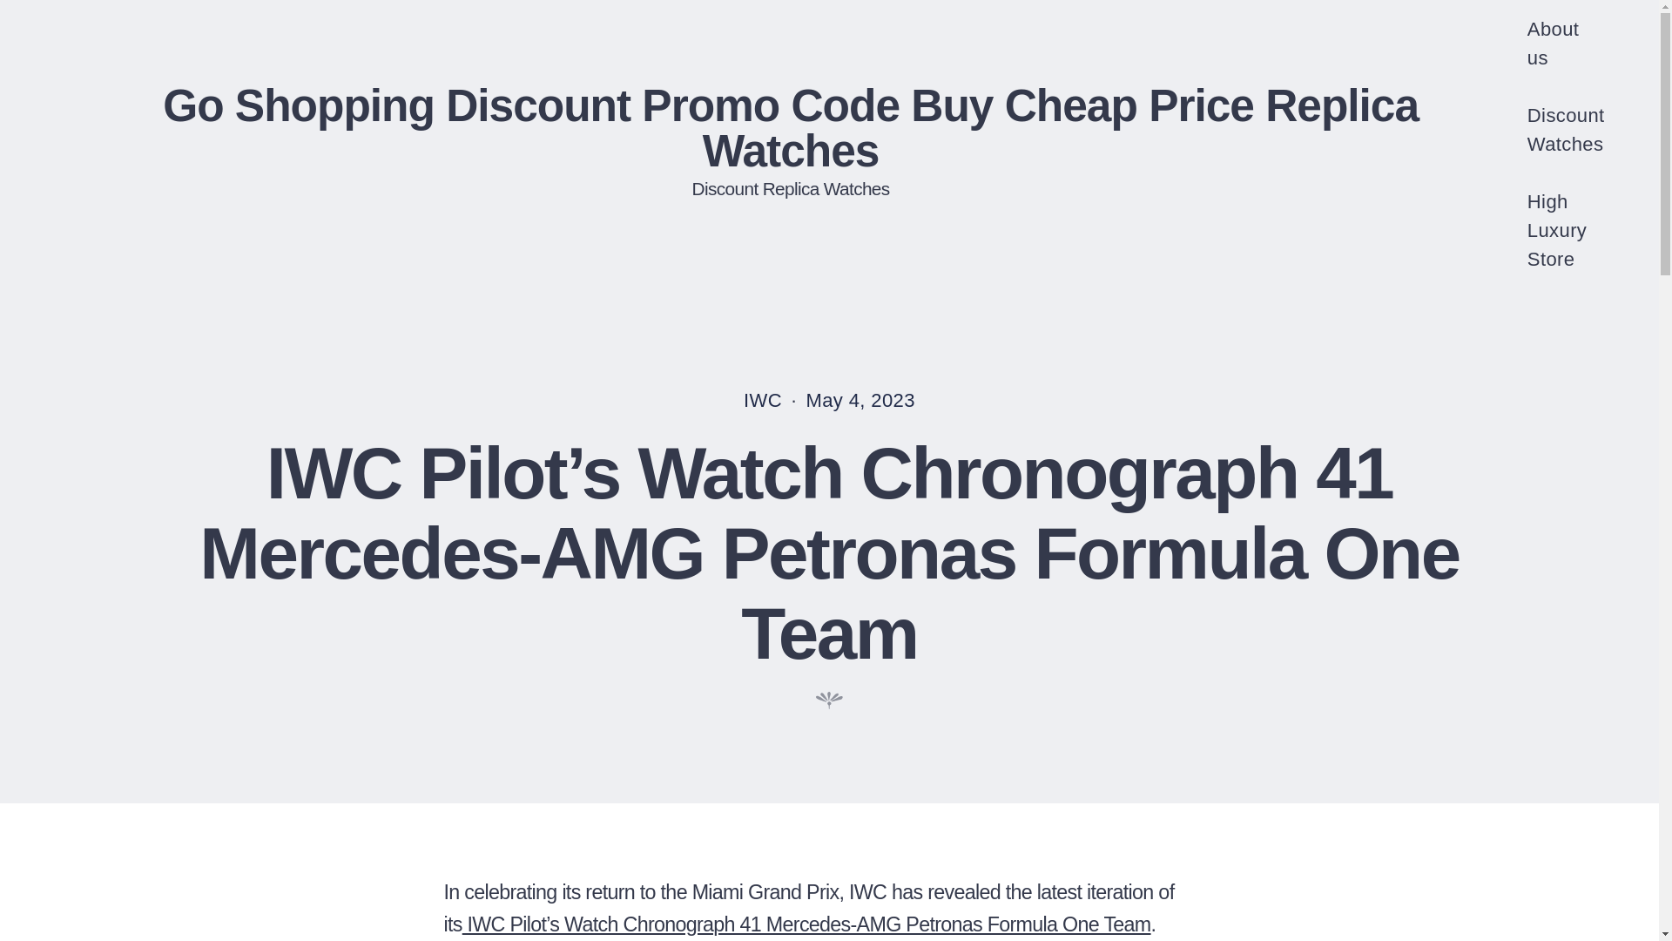 The image size is (1672, 941). I want to click on IWC, so click(763, 400).